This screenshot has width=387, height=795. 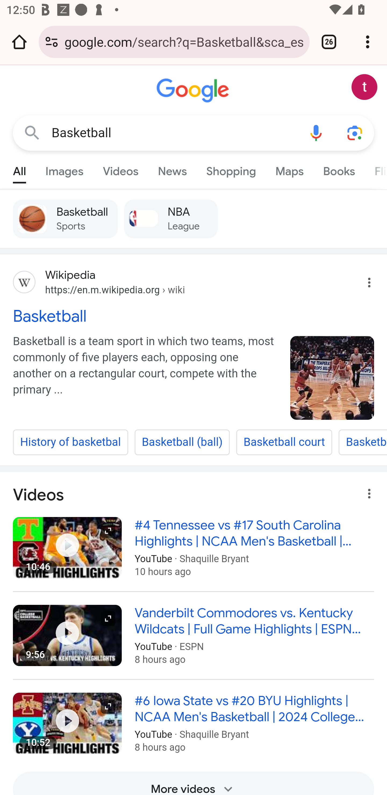 What do you see at coordinates (19, 42) in the screenshot?
I see `Open the home page` at bounding box center [19, 42].